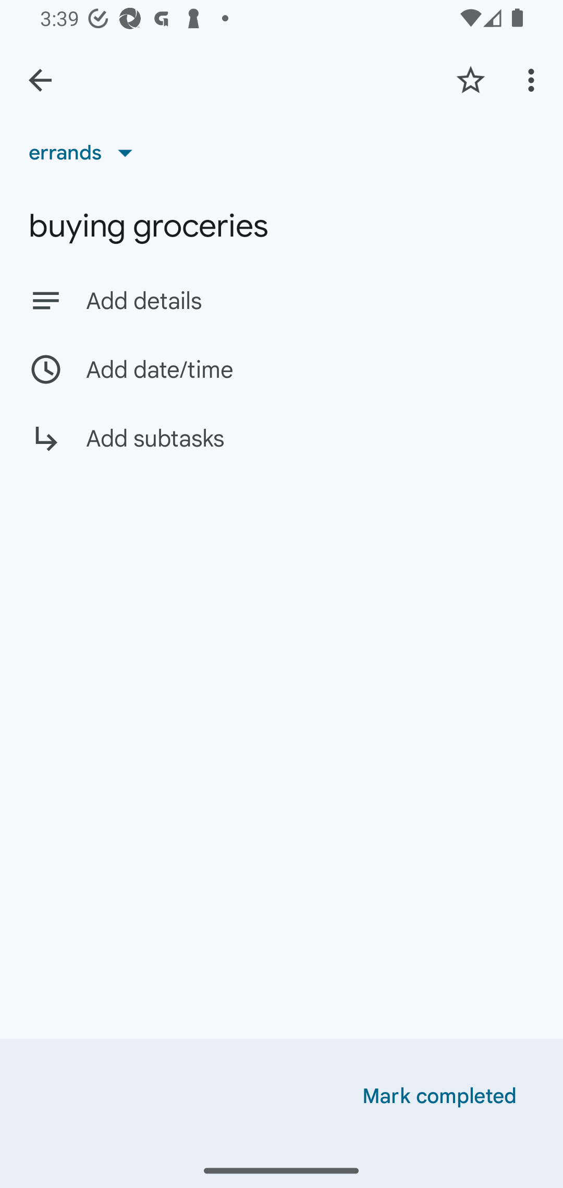 Image resolution: width=563 pixels, height=1188 pixels. What do you see at coordinates (534, 80) in the screenshot?
I see `More options` at bounding box center [534, 80].